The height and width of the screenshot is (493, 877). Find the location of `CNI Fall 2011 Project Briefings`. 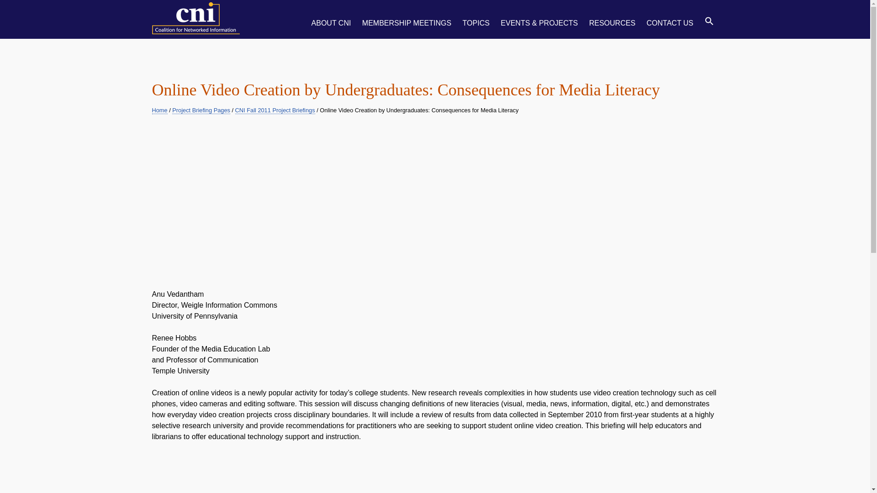

CNI Fall 2011 Project Briefings is located at coordinates (275, 110).